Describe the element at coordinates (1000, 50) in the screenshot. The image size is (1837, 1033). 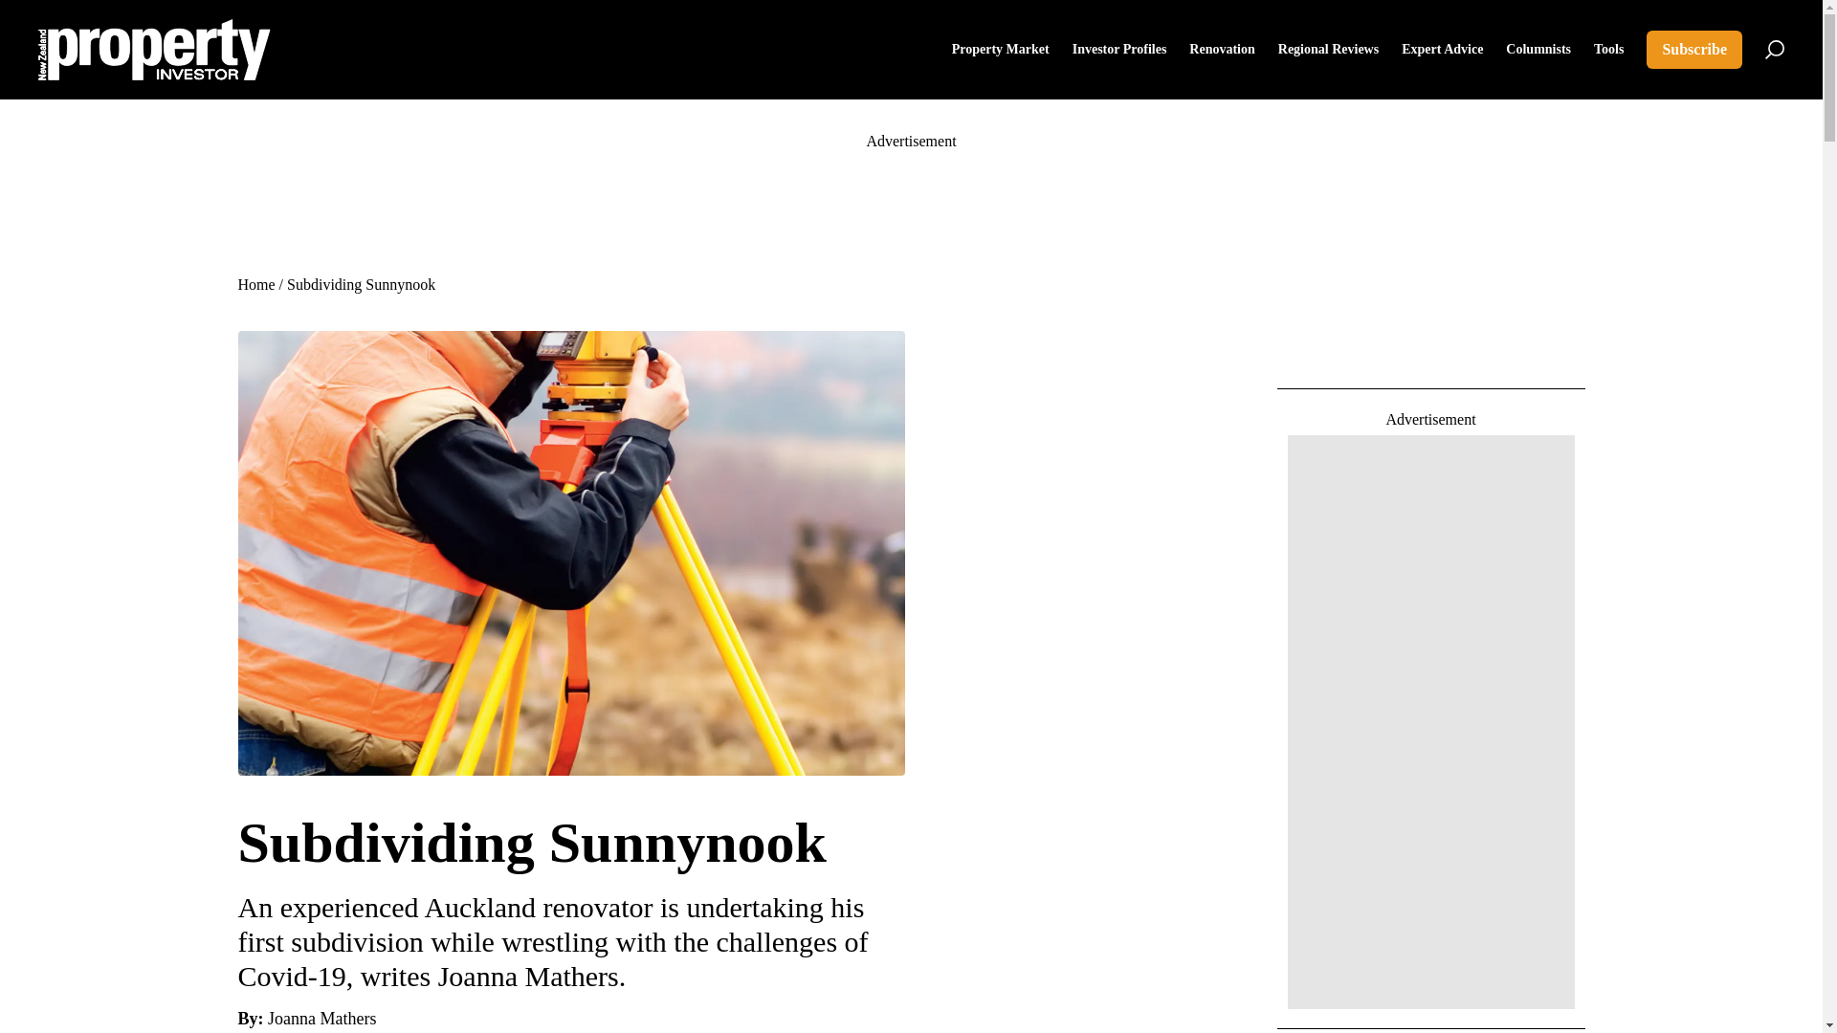
I see `Property Market` at that location.